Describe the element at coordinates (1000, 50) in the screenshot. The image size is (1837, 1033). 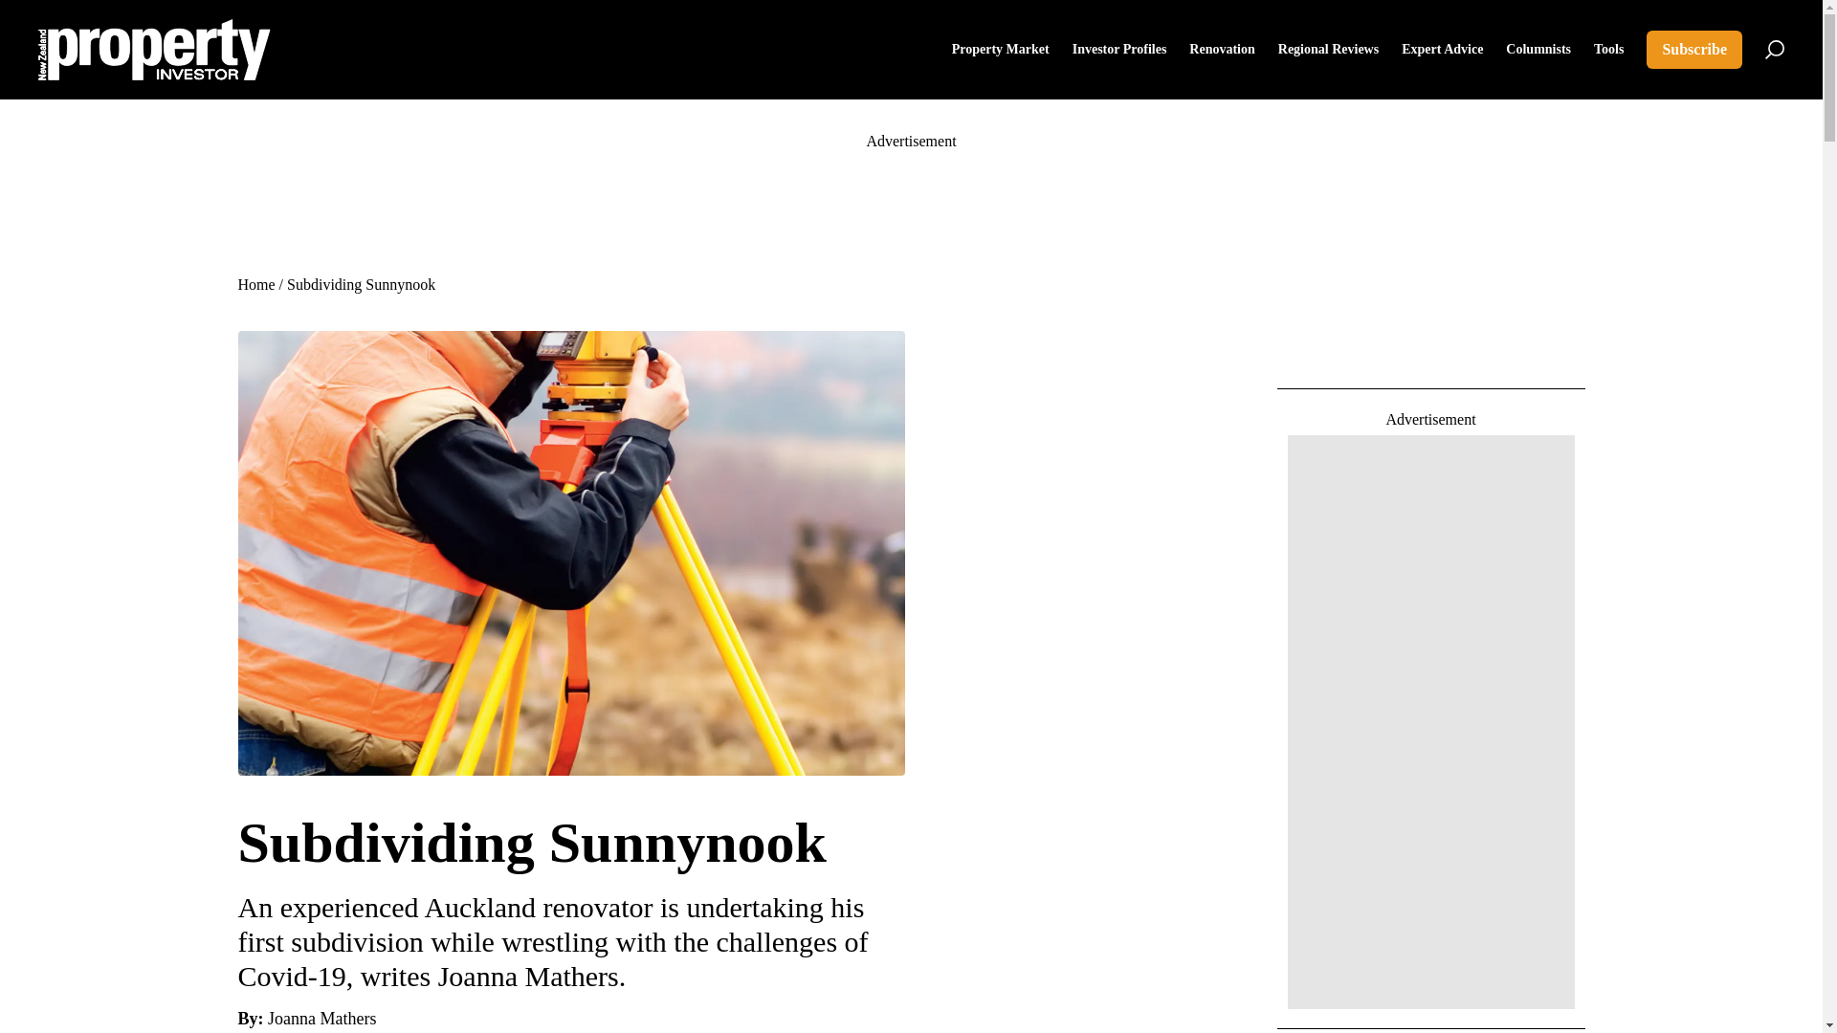
I see `Property Market` at that location.